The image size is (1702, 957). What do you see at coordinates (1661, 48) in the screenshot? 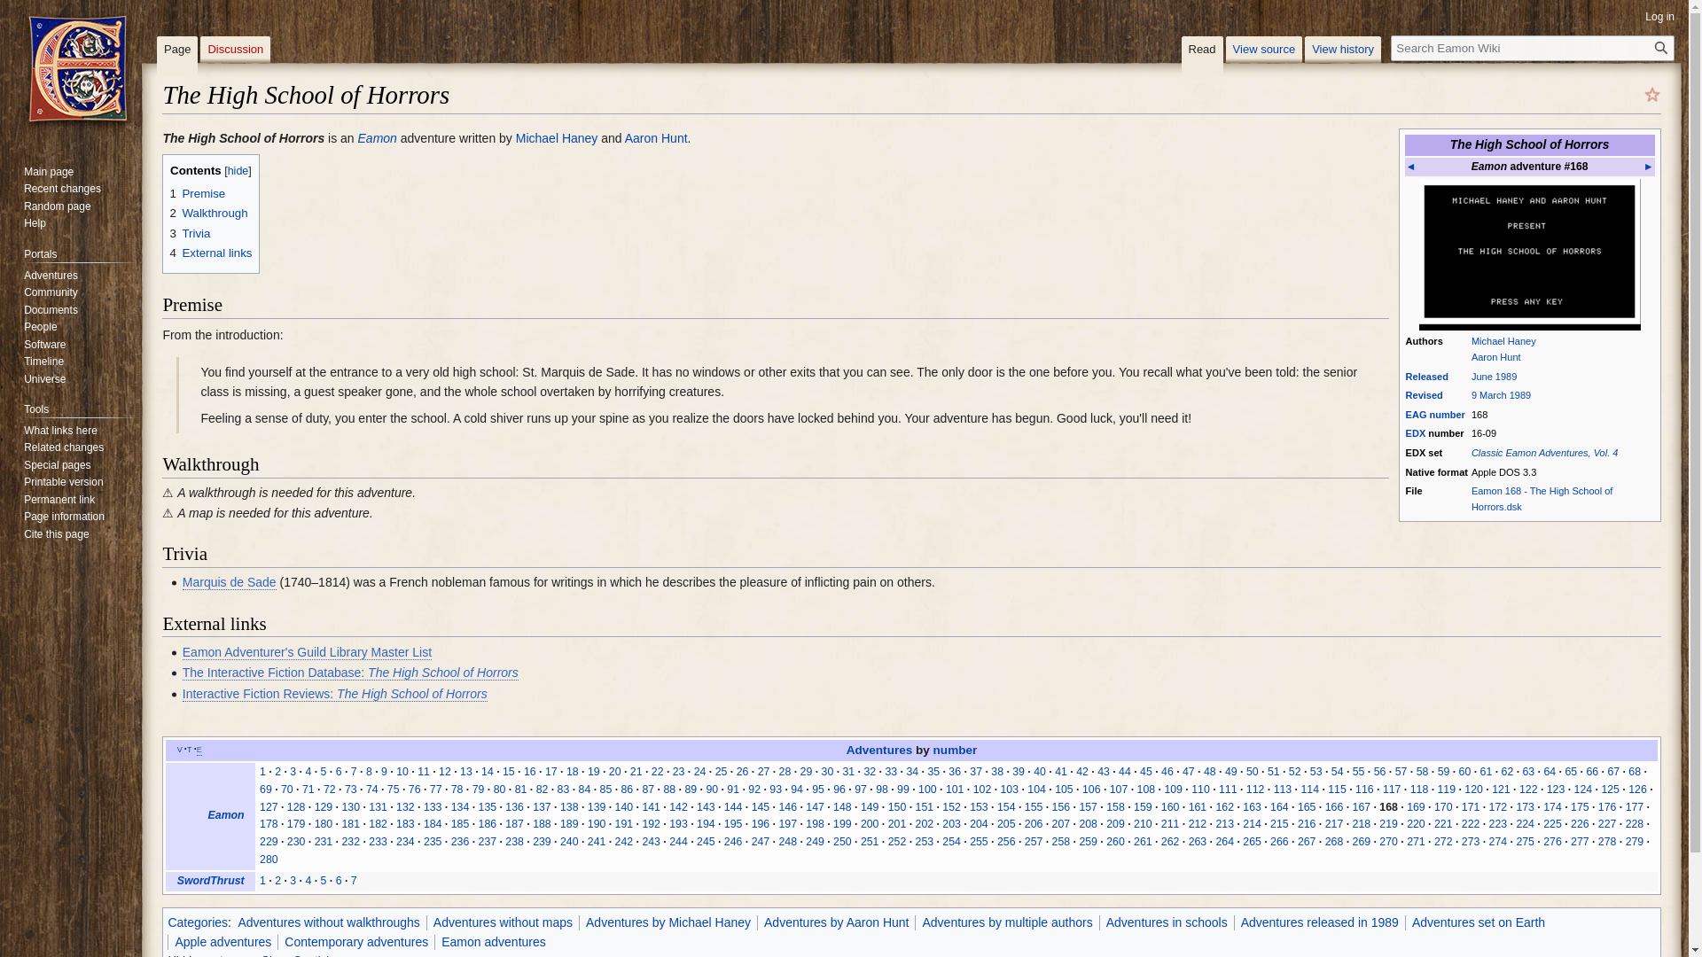
I see `Search` at bounding box center [1661, 48].